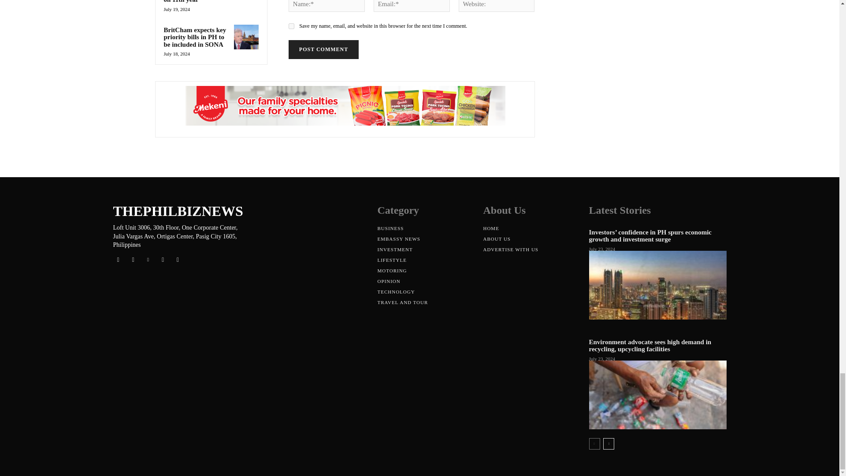 The image size is (846, 476). What do you see at coordinates (291, 26) in the screenshot?
I see `yes` at bounding box center [291, 26].